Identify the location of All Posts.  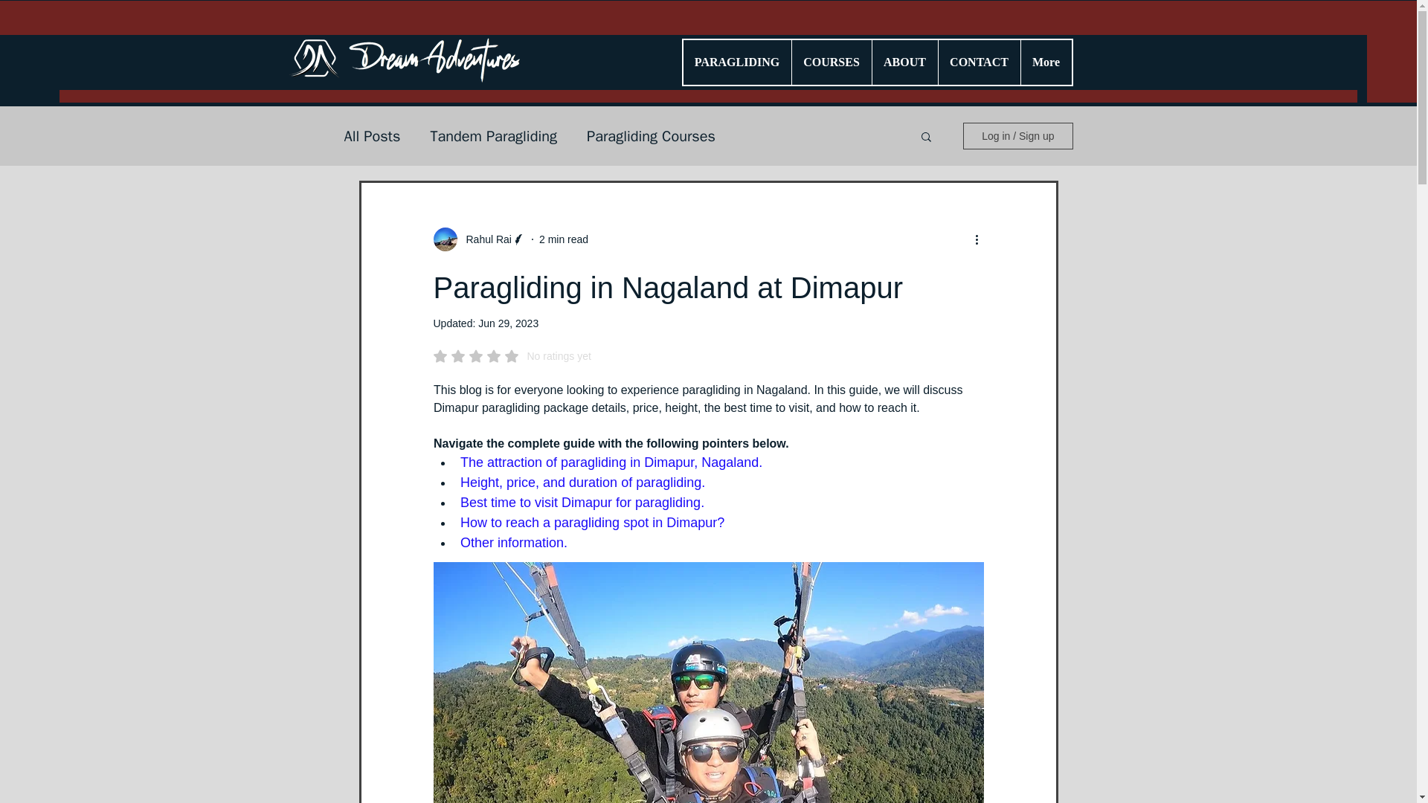
(372, 135).